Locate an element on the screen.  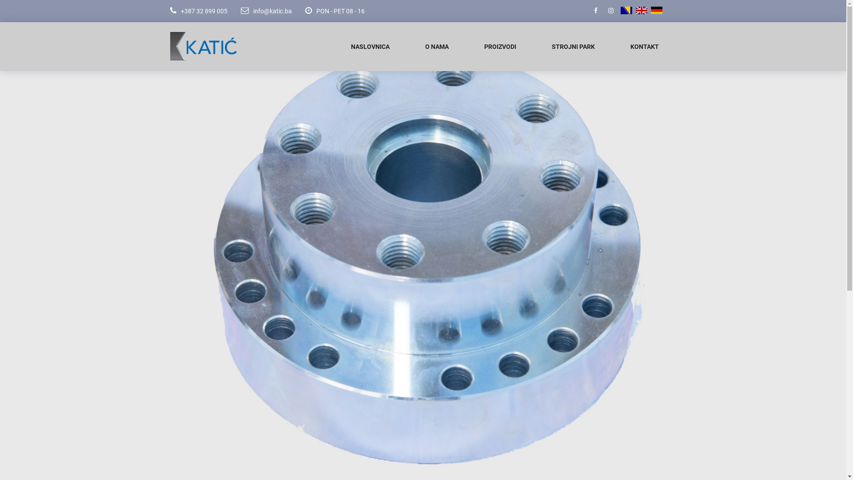
info@katic.ba is located at coordinates (259, 11).